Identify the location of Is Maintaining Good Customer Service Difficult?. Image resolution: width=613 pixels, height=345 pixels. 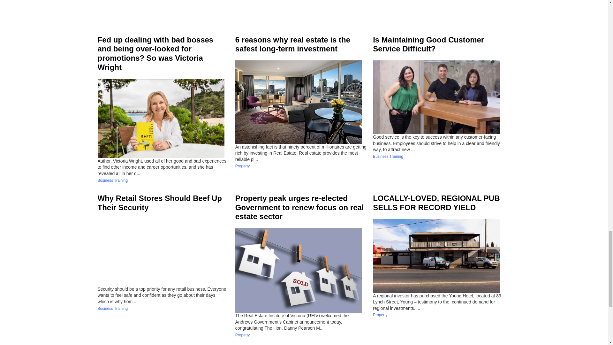
(428, 44).